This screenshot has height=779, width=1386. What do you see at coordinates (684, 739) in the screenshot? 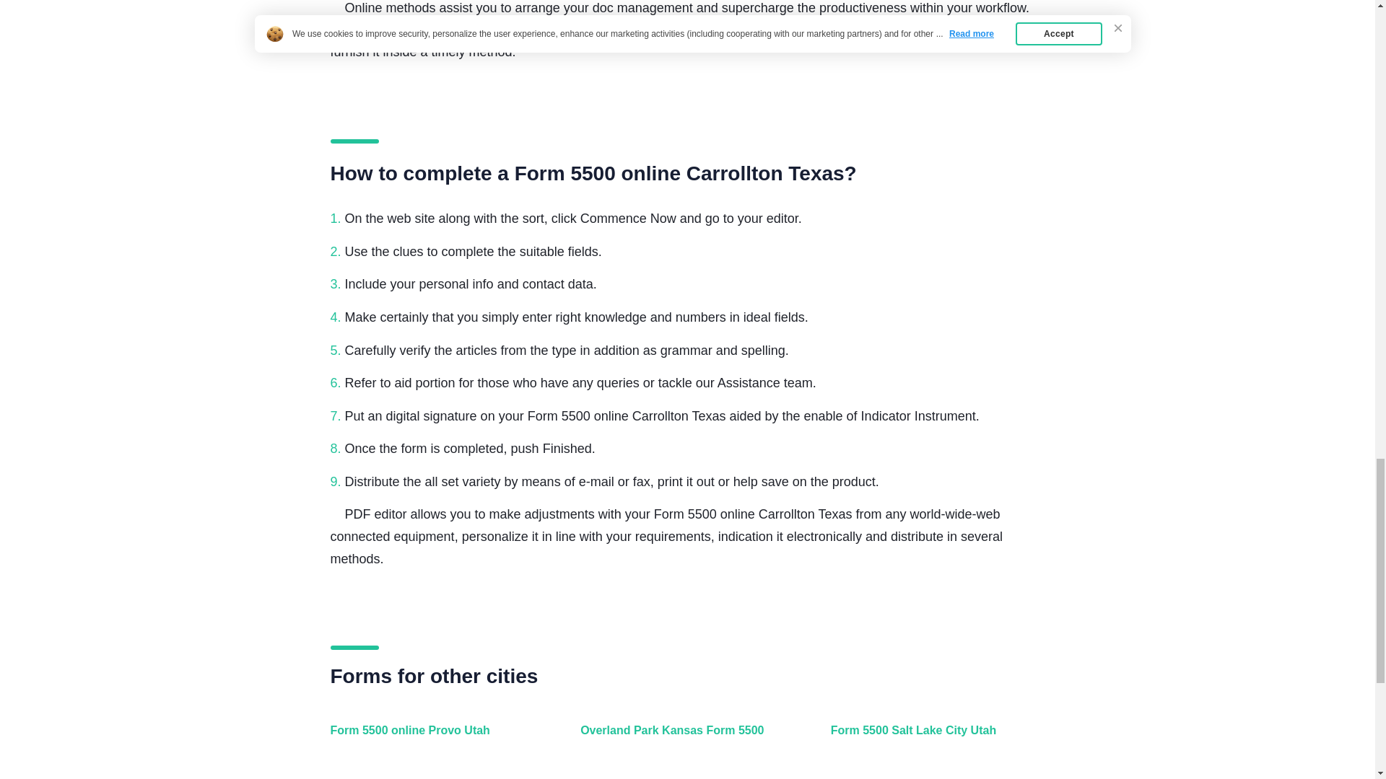
I see `Overland Park Kansas Form 5500` at bounding box center [684, 739].